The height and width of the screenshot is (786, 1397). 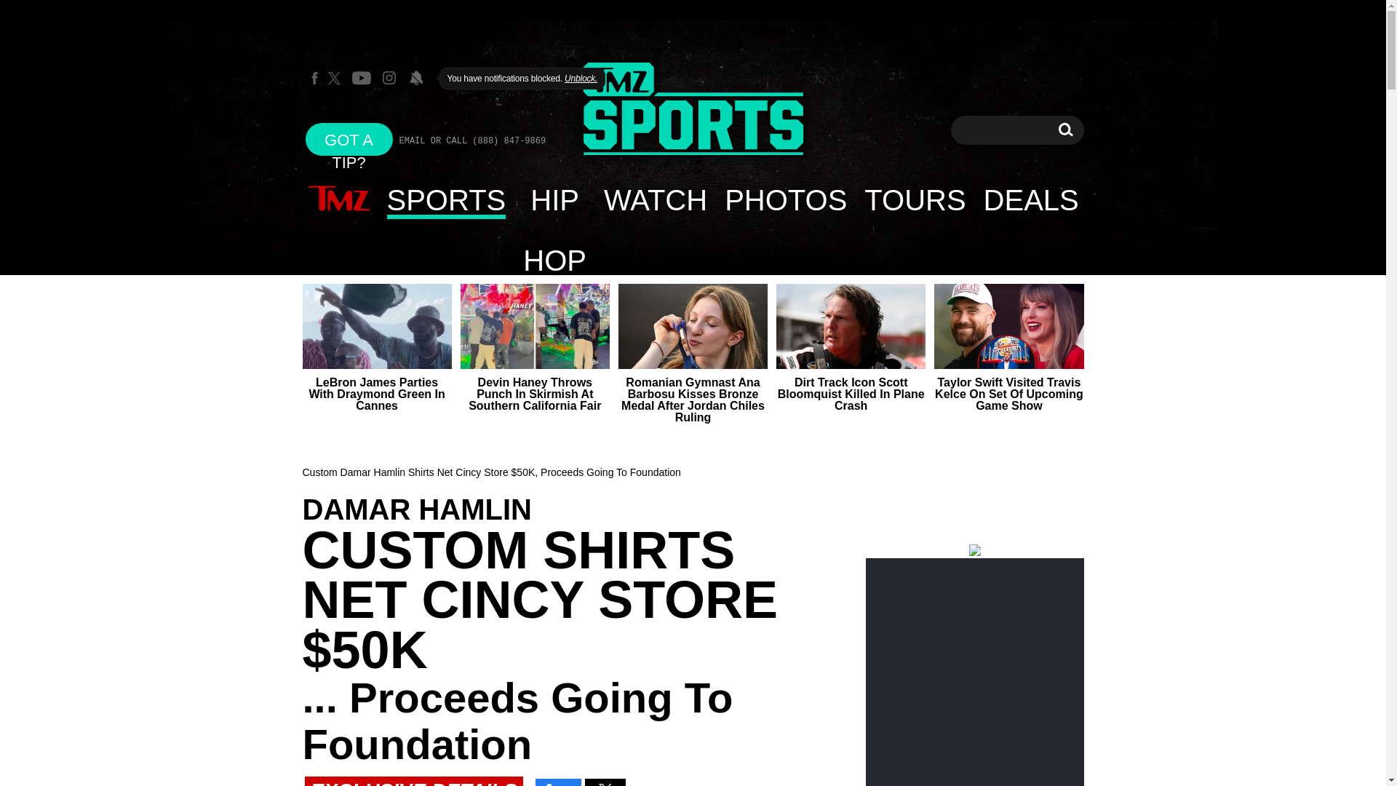 What do you see at coordinates (1065, 130) in the screenshot?
I see `GOT A TIP?` at bounding box center [1065, 130].